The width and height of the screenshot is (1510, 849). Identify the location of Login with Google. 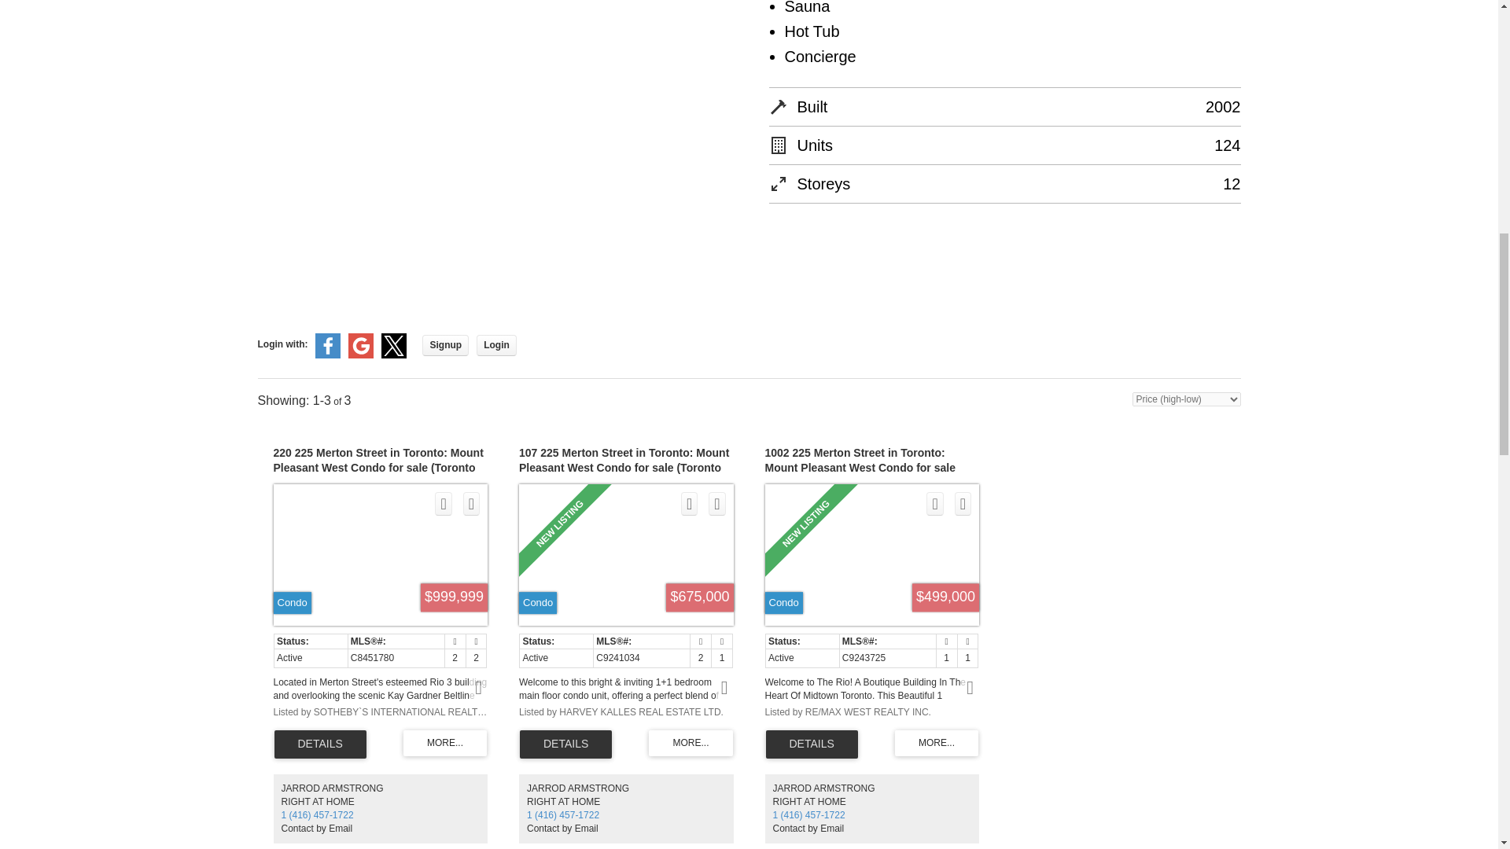
(360, 355).